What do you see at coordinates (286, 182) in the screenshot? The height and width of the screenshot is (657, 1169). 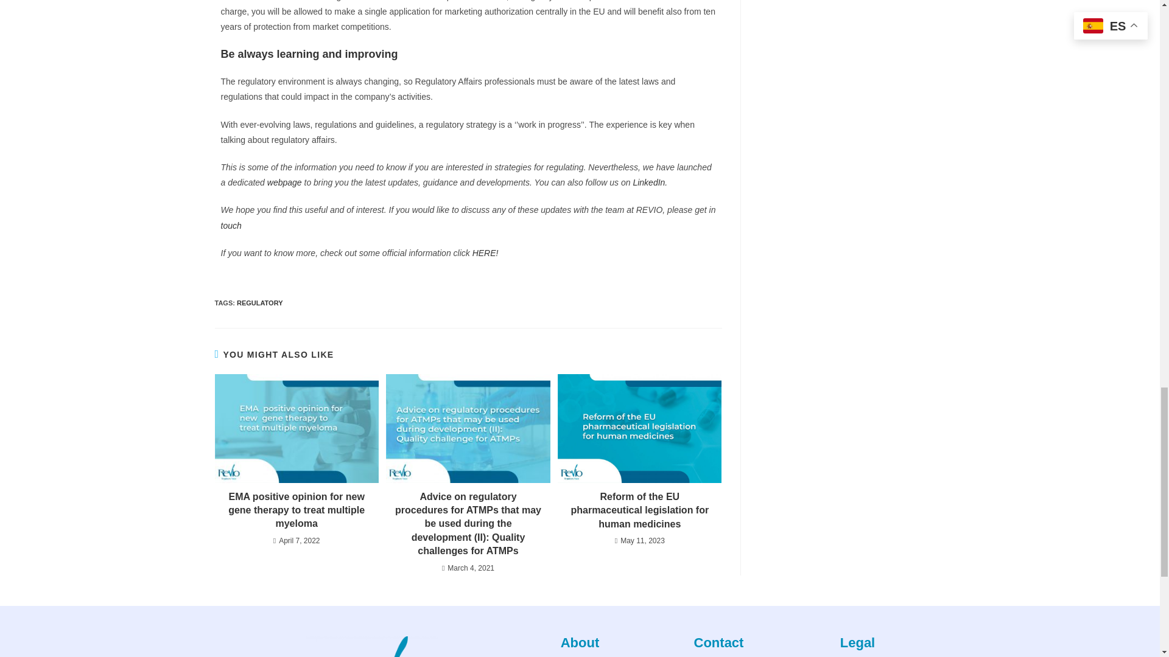 I see `webpage` at bounding box center [286, 182].